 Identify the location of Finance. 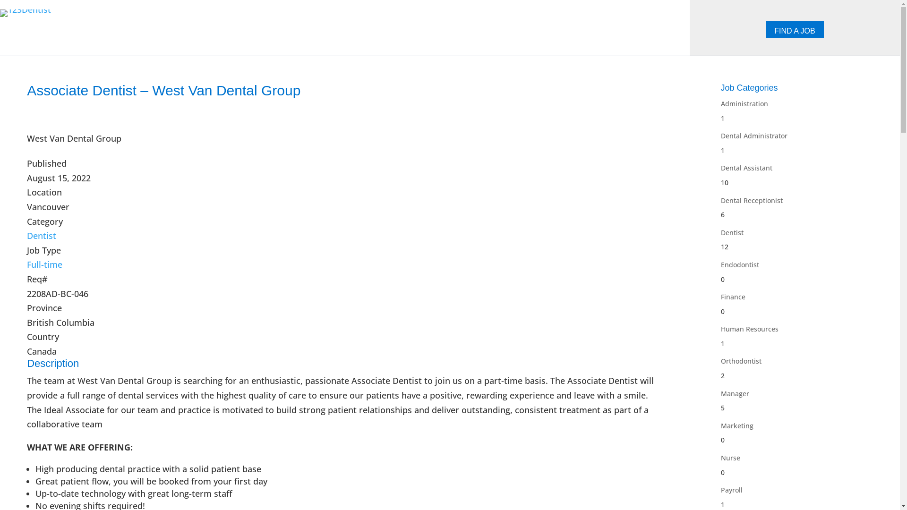
(733, 297).